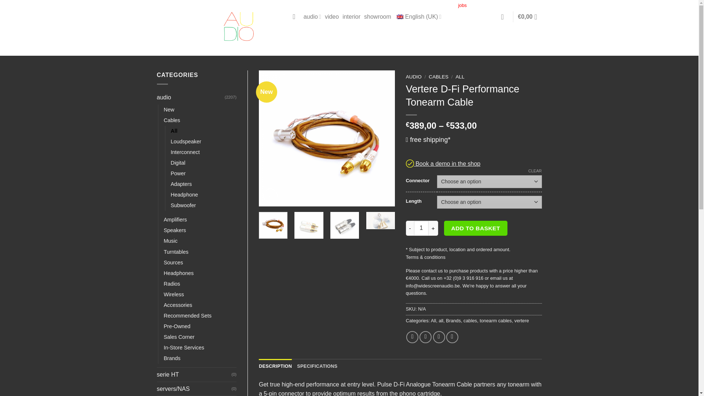 Image resolution: width=704 pixels, height=396 pixels. I want to click on events, so click(383, 5).